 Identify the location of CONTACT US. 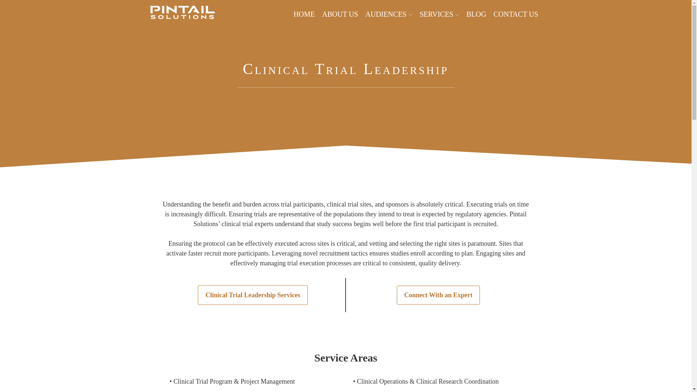
(515, 14).